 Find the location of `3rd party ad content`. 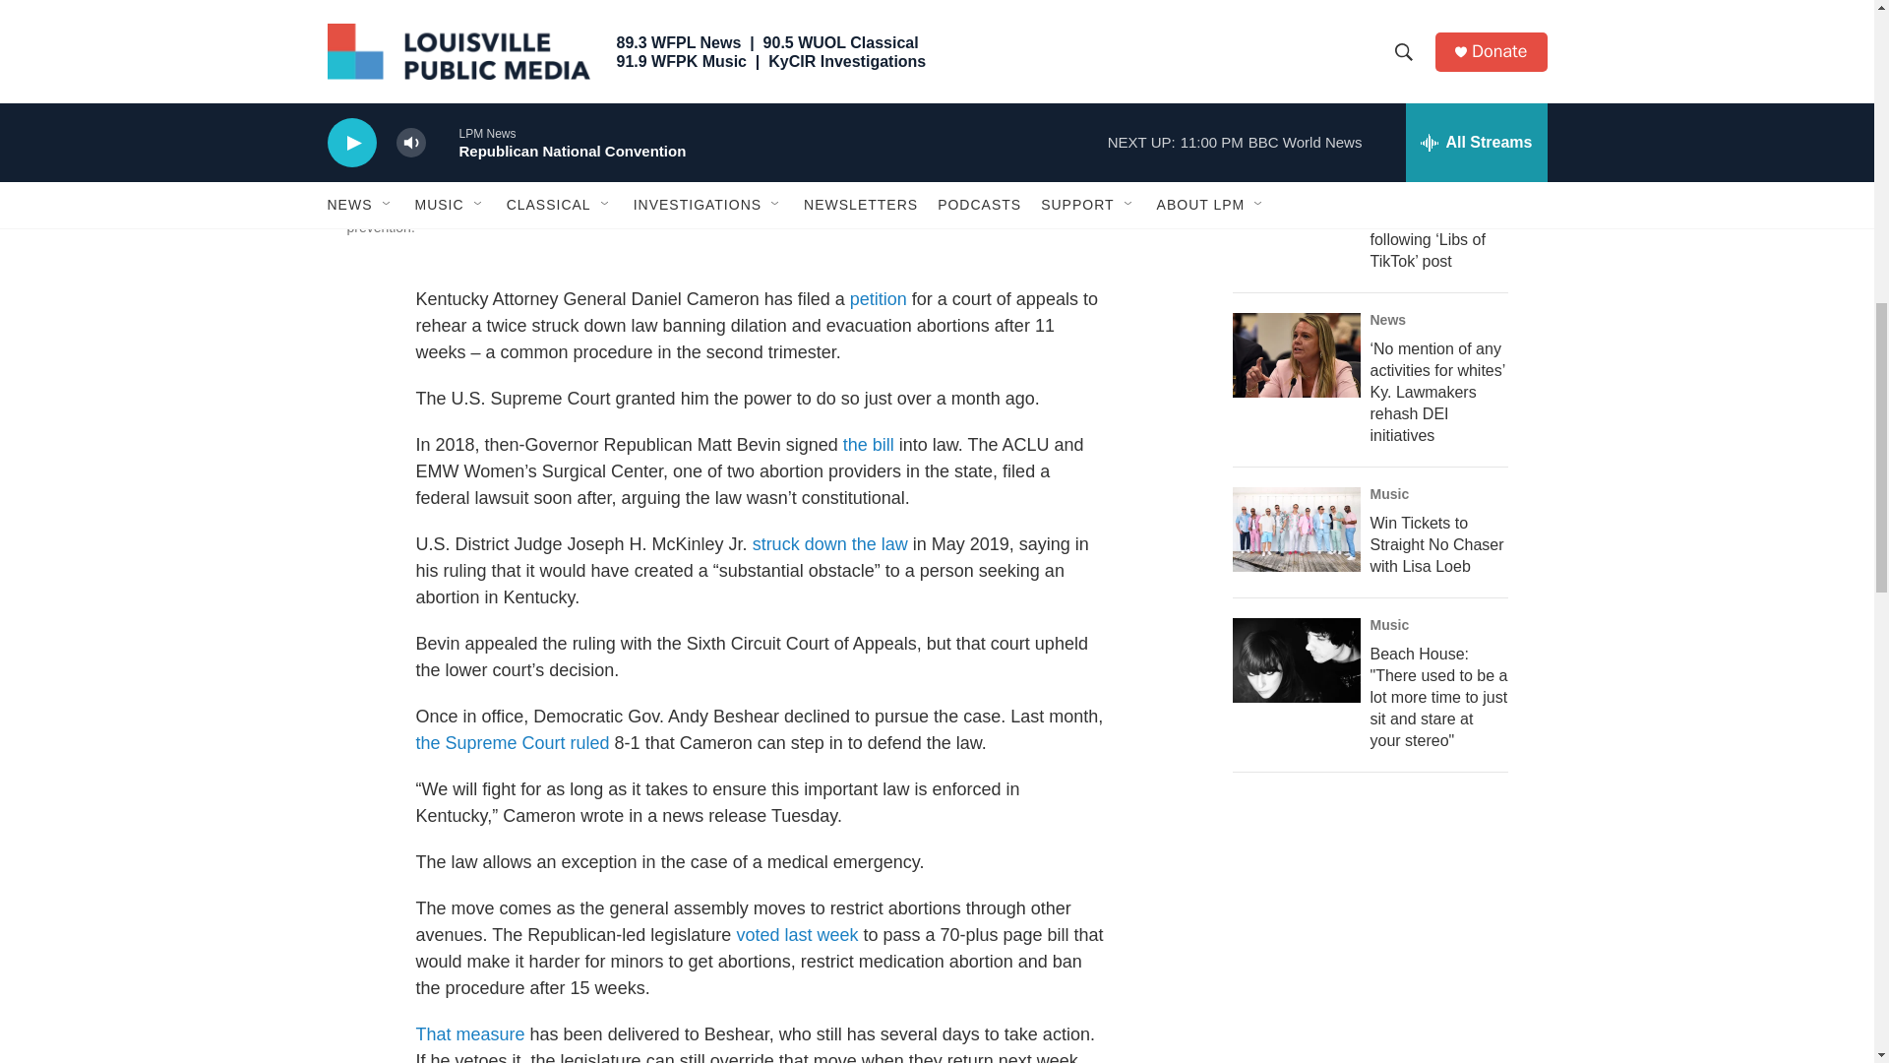

3rd party ad content is located at coordinates (1378, 4).